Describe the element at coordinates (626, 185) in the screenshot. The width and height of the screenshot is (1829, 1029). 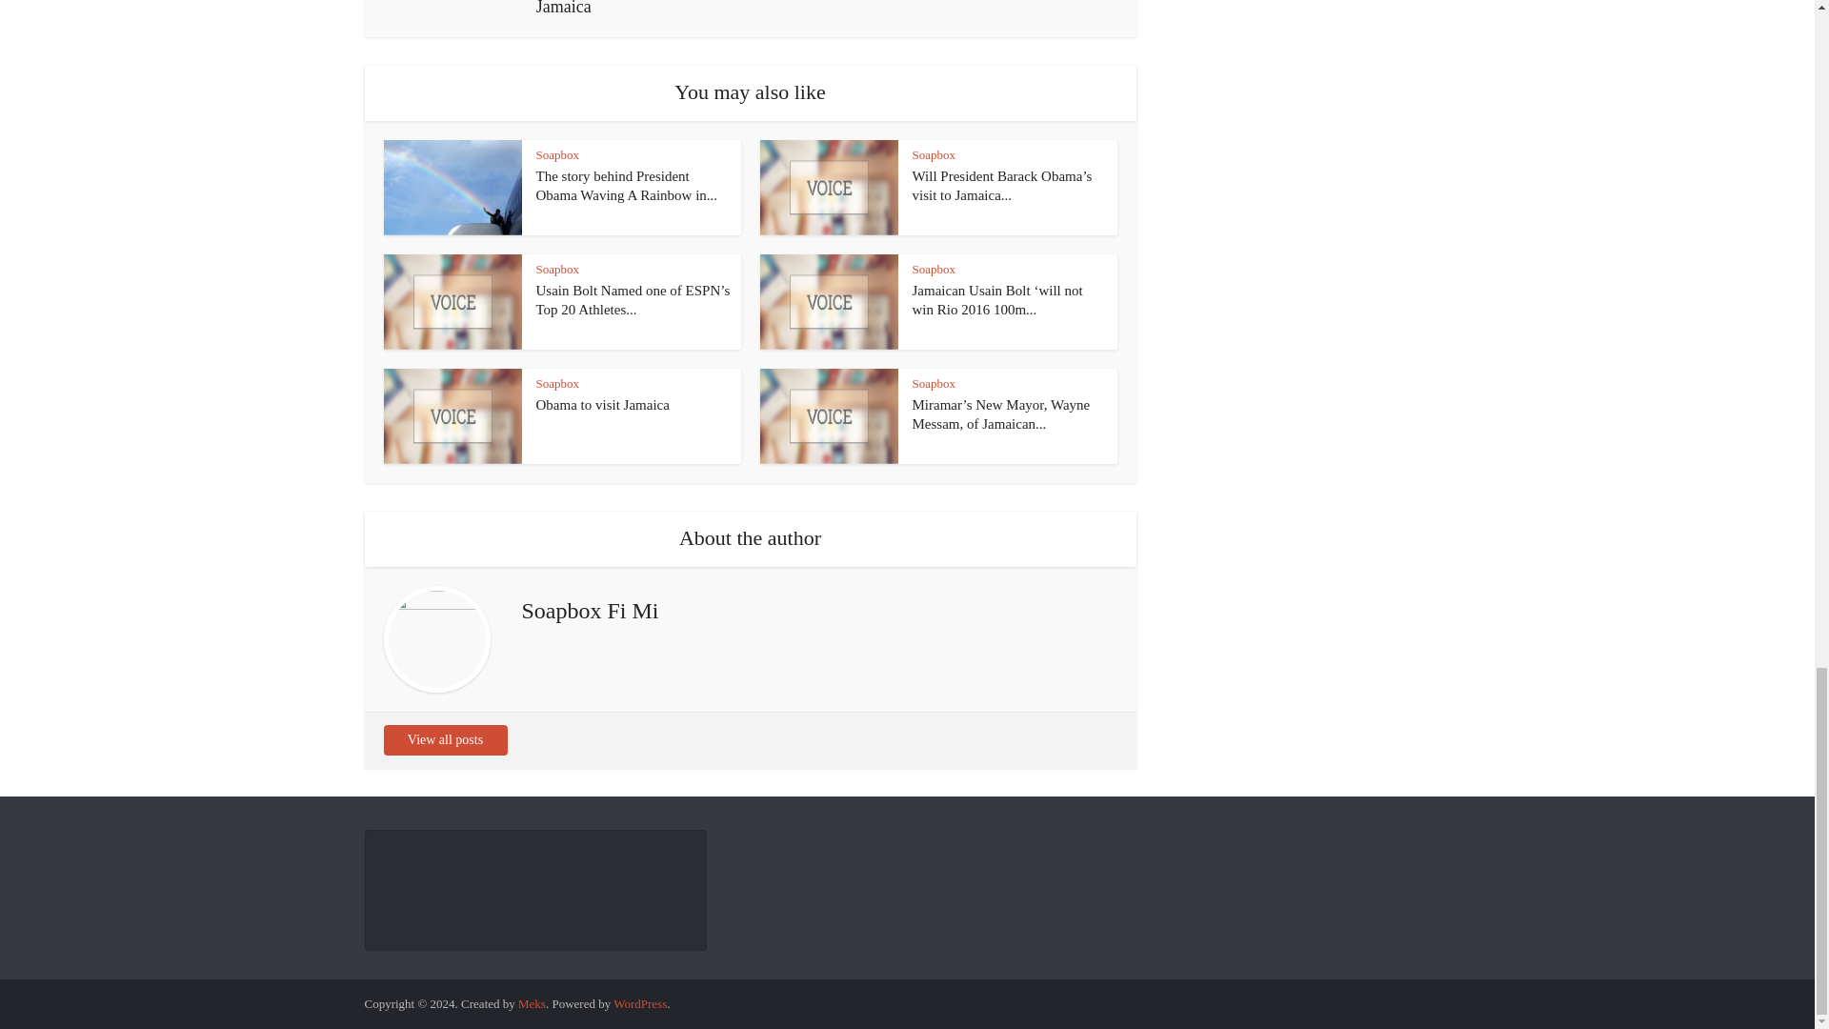
I see `The story behind President Obama Waving A Rainbow in Jamaica` at that location.